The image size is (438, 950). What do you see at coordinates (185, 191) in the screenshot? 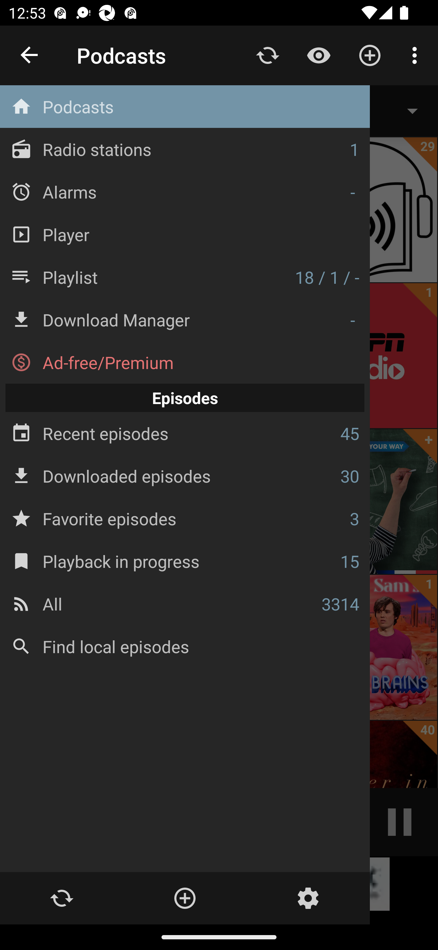
I see `Alarms  - ` at bounding box center [185, 191].